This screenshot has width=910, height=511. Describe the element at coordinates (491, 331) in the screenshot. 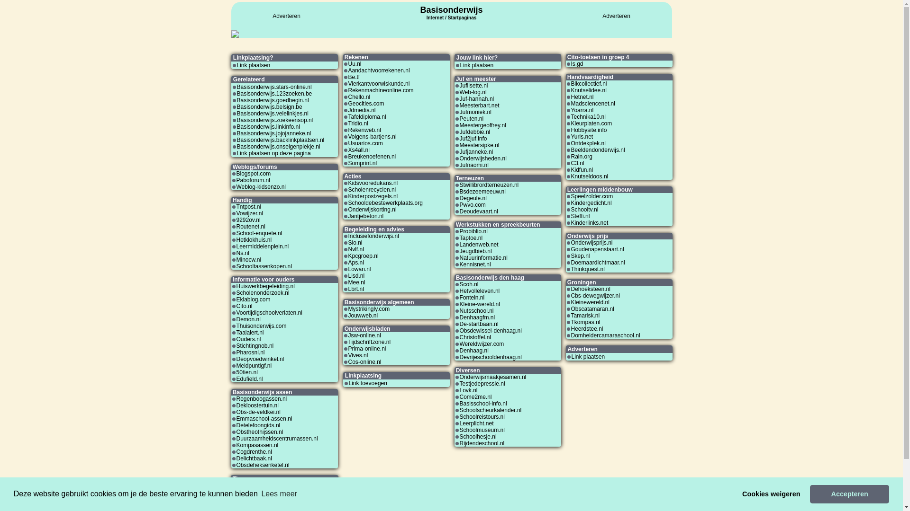

I see `Obsdewissel-denhaag.nl` at that location.